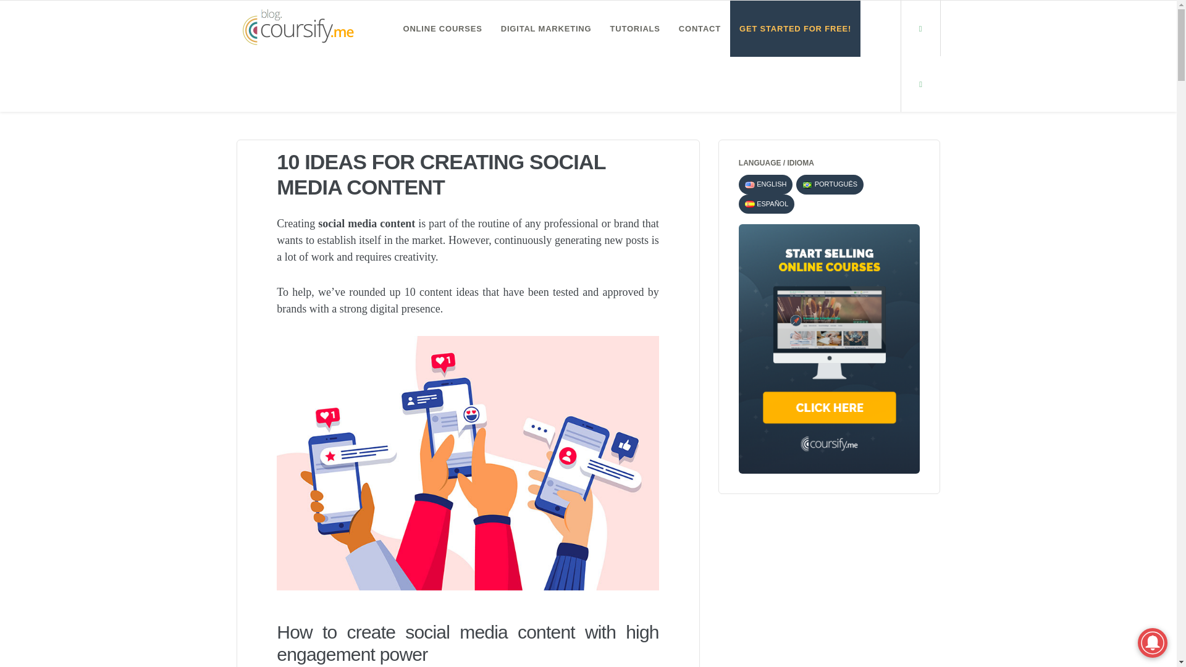 The height and width of the screenshot is (667, 1186). Describe the element at coordinates (766, 184) in the screenshot. I see `ENGLISH` at that location.